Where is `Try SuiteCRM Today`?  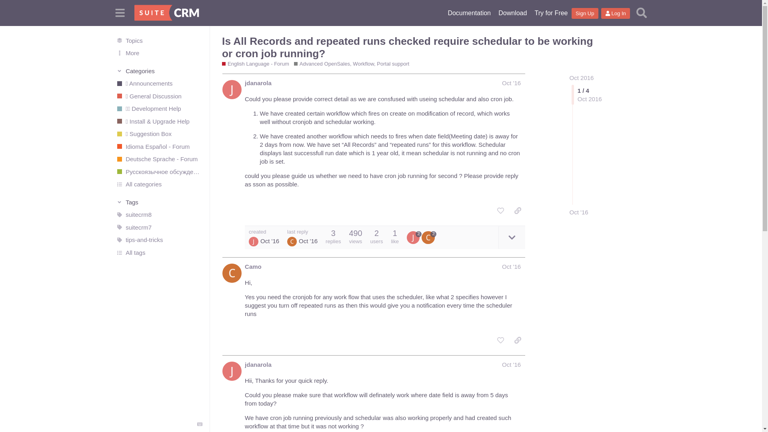
Try SuiteCRM Today is located at coordinates (551, 13).